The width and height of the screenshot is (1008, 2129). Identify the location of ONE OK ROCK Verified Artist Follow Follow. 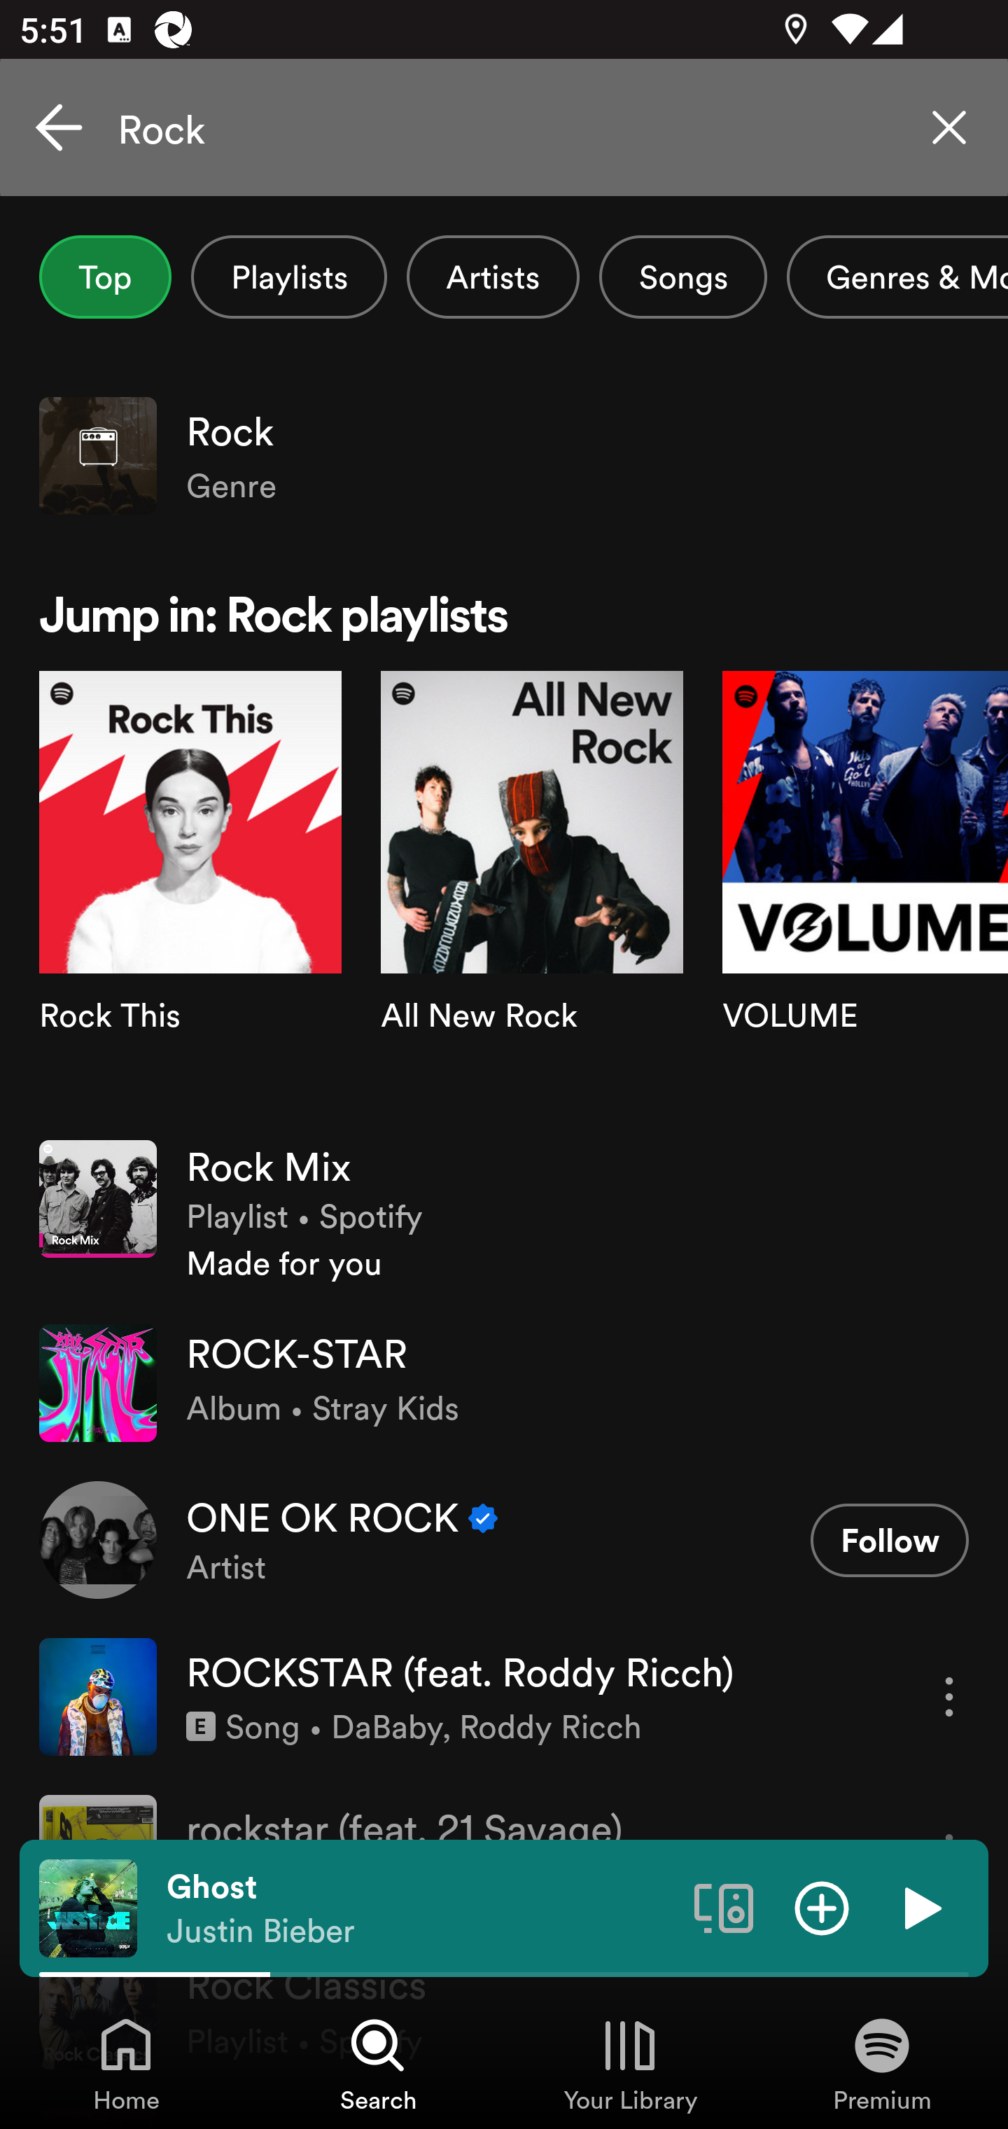
(504, 1540).